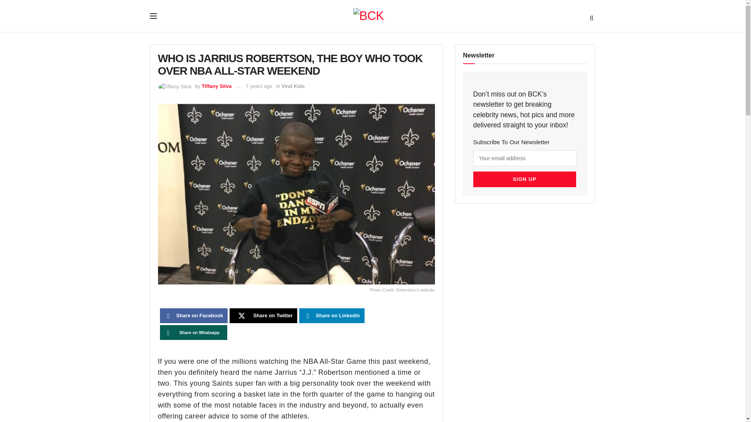  I want to click on Share on Linkedin, so click(332, 316).